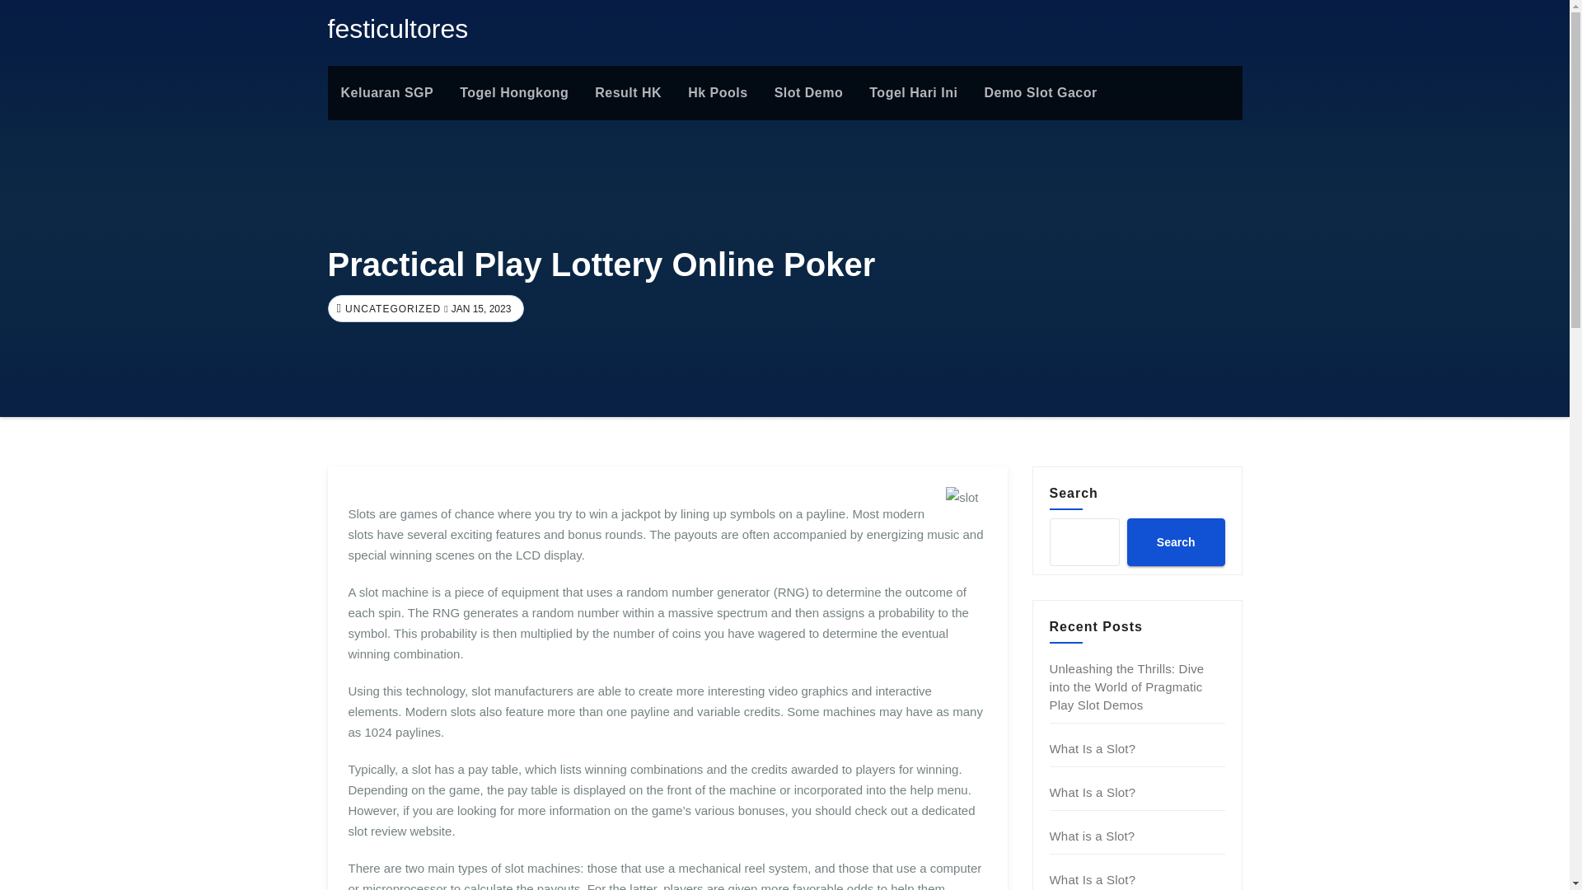 This screenshot has height=890, width=1582. I want to click on Togel Hari Ini, so click(913, 92).